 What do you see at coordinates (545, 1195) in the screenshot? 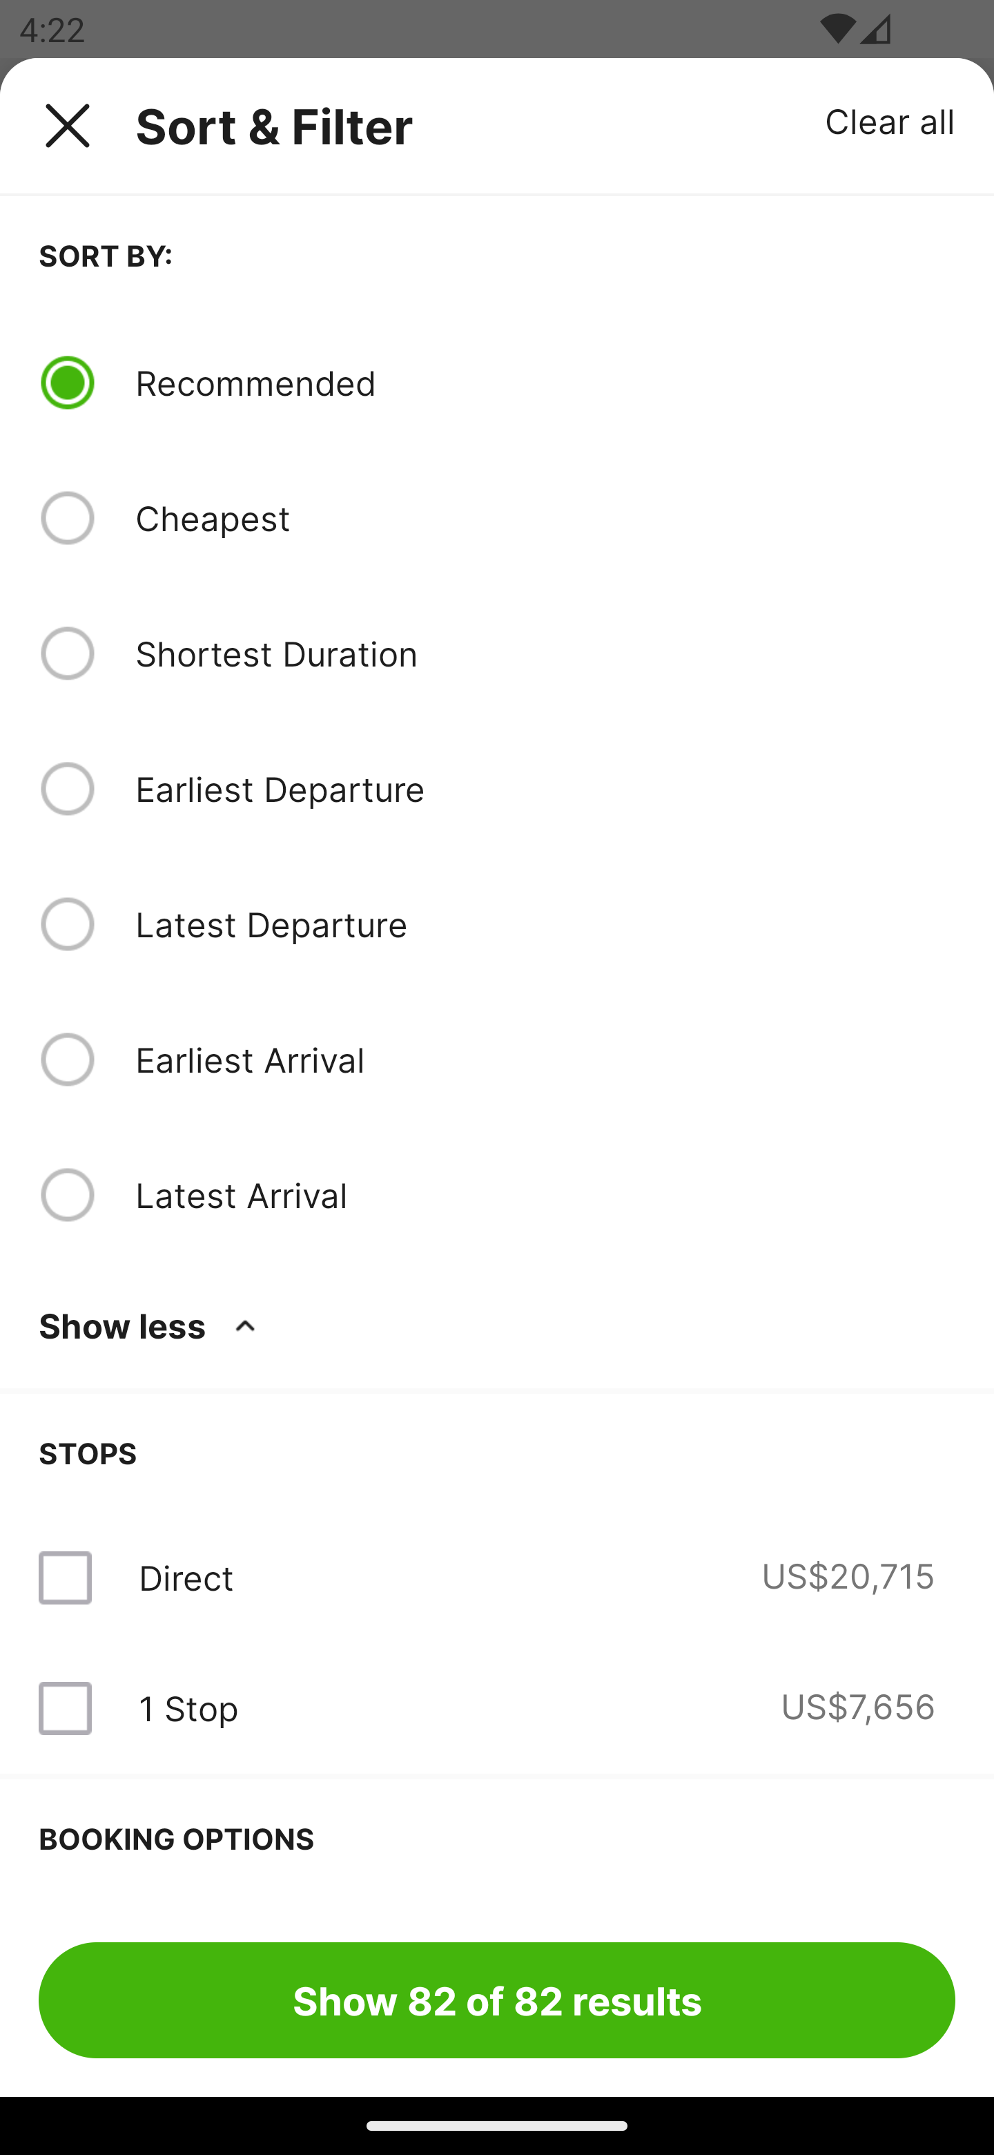
I see `Latest Arrival` at bounding box center [545, 1195].